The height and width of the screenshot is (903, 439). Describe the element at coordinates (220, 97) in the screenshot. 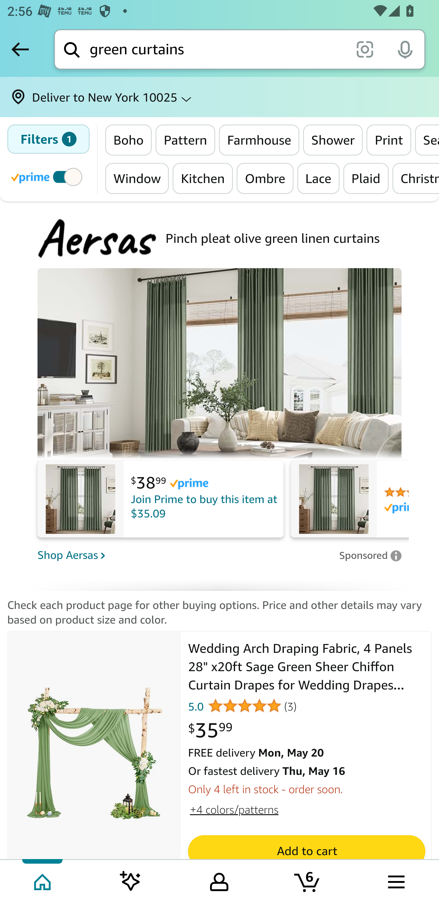

I see `Deliver to New York 10025 ⌵` at that location.